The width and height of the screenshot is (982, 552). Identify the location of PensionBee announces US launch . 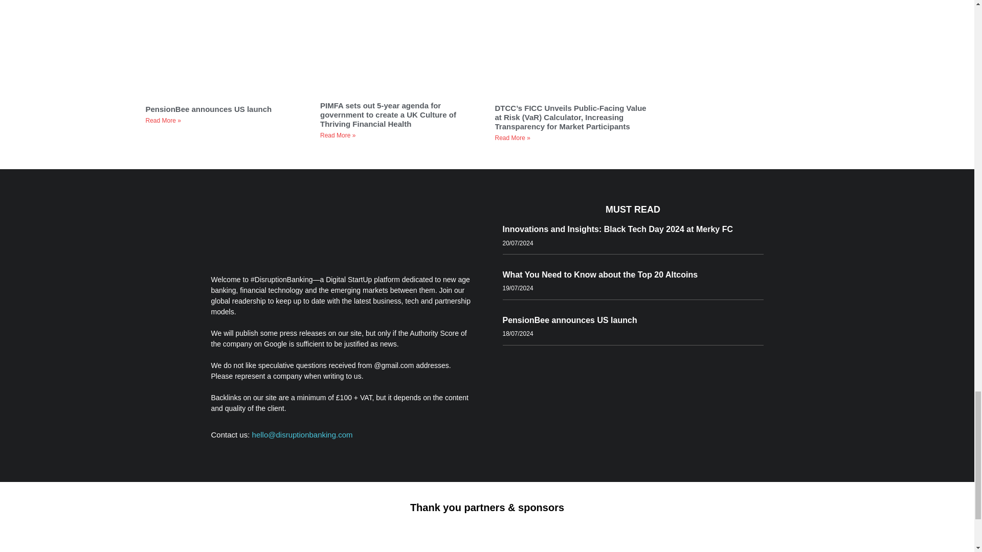
(210, 109).